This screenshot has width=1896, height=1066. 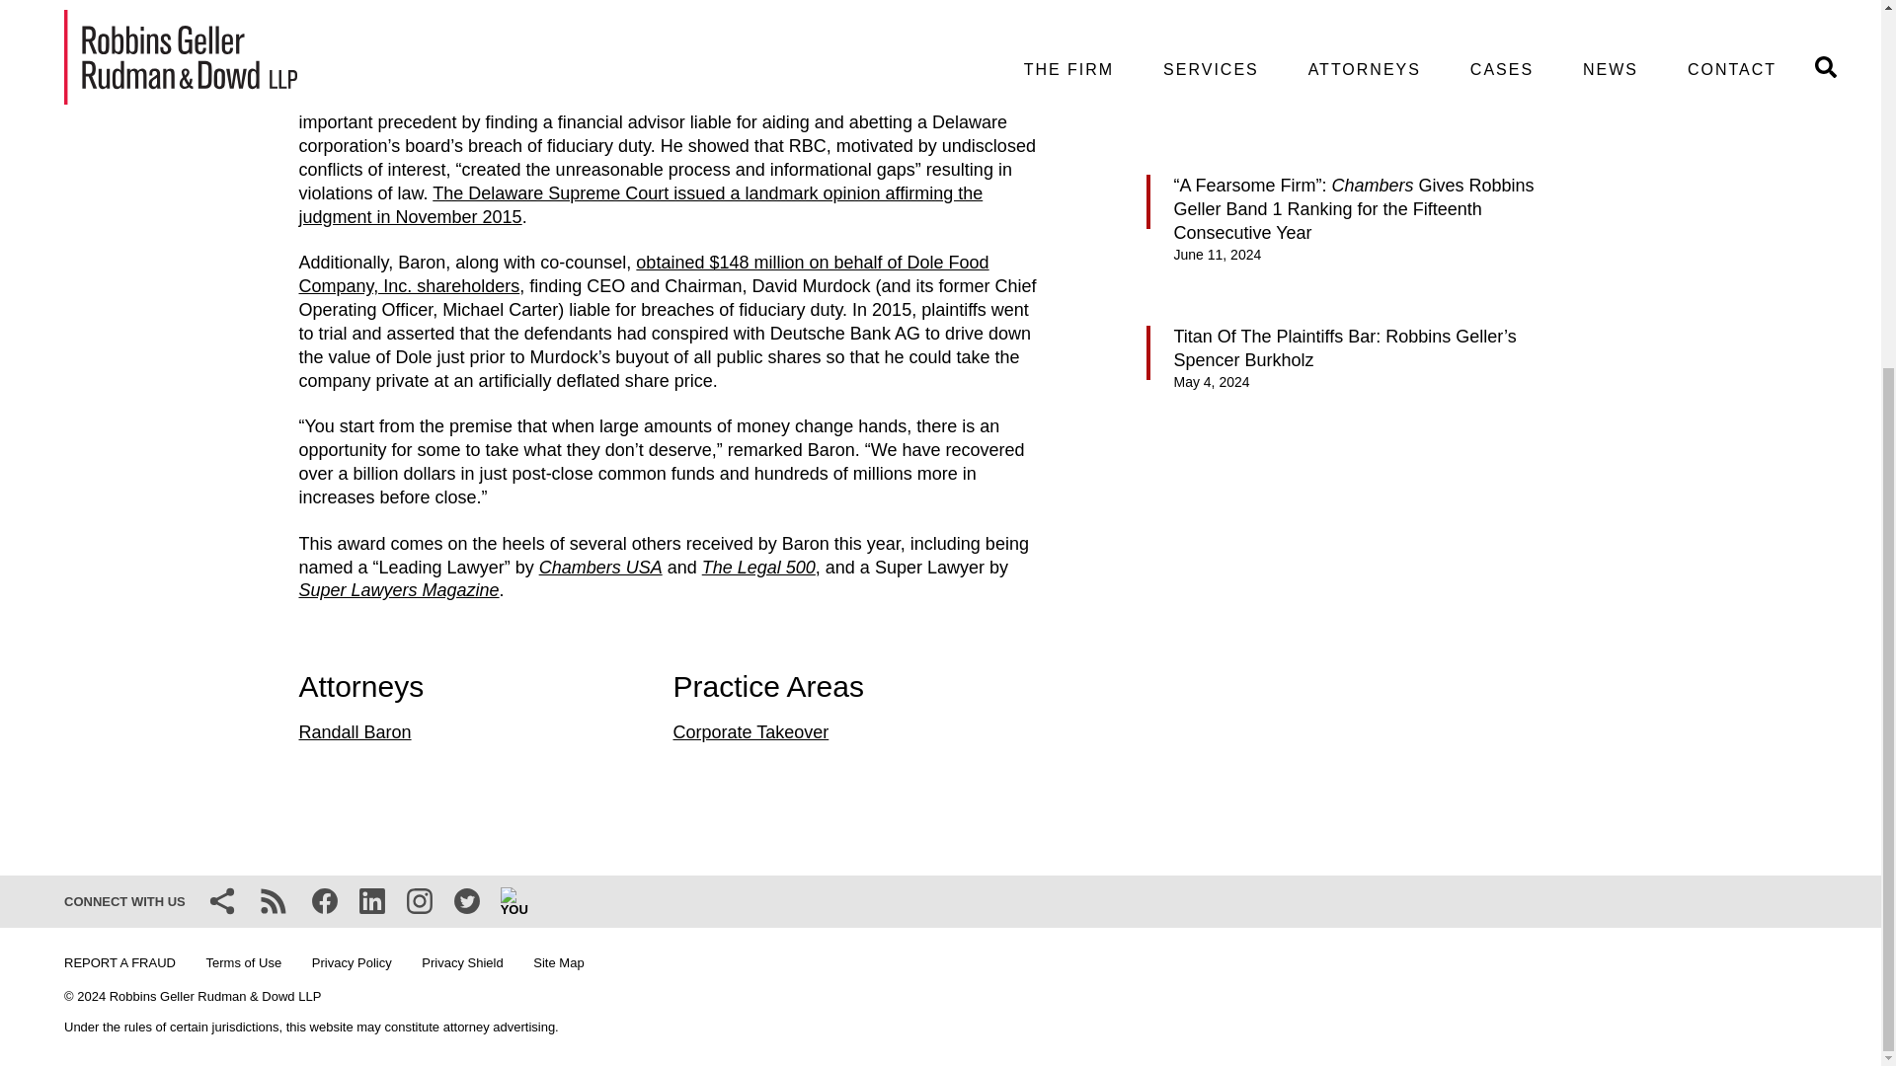 I want to click on Share, so click(x=221, y=900).